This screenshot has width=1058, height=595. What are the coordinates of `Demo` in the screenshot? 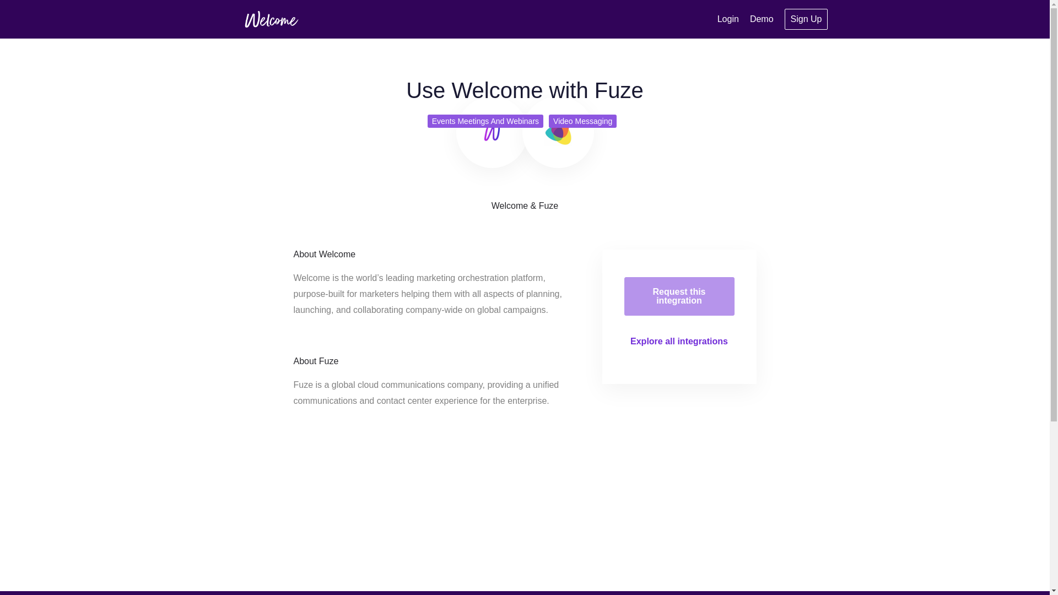 It's located at (762, 19).